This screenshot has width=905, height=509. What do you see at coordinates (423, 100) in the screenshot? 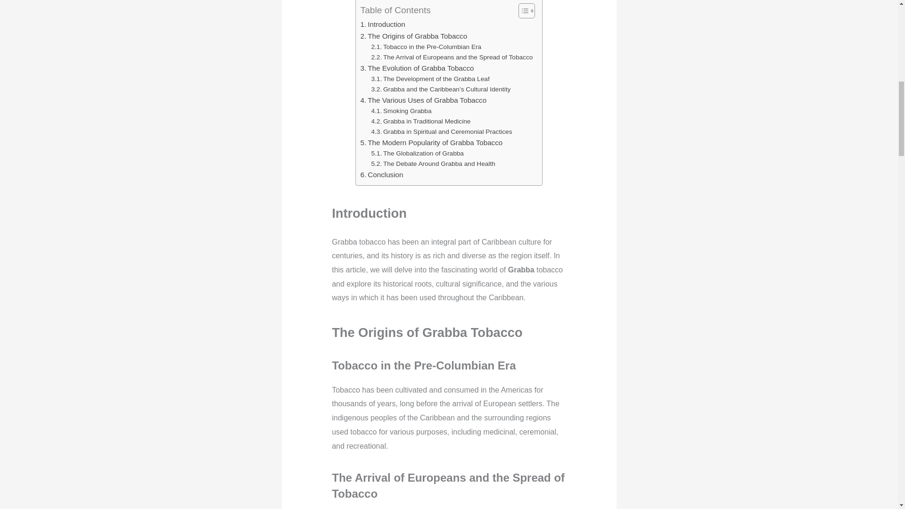
I see `The Various Uses of Grabba Tobacco` at bounding box center [423, 100].